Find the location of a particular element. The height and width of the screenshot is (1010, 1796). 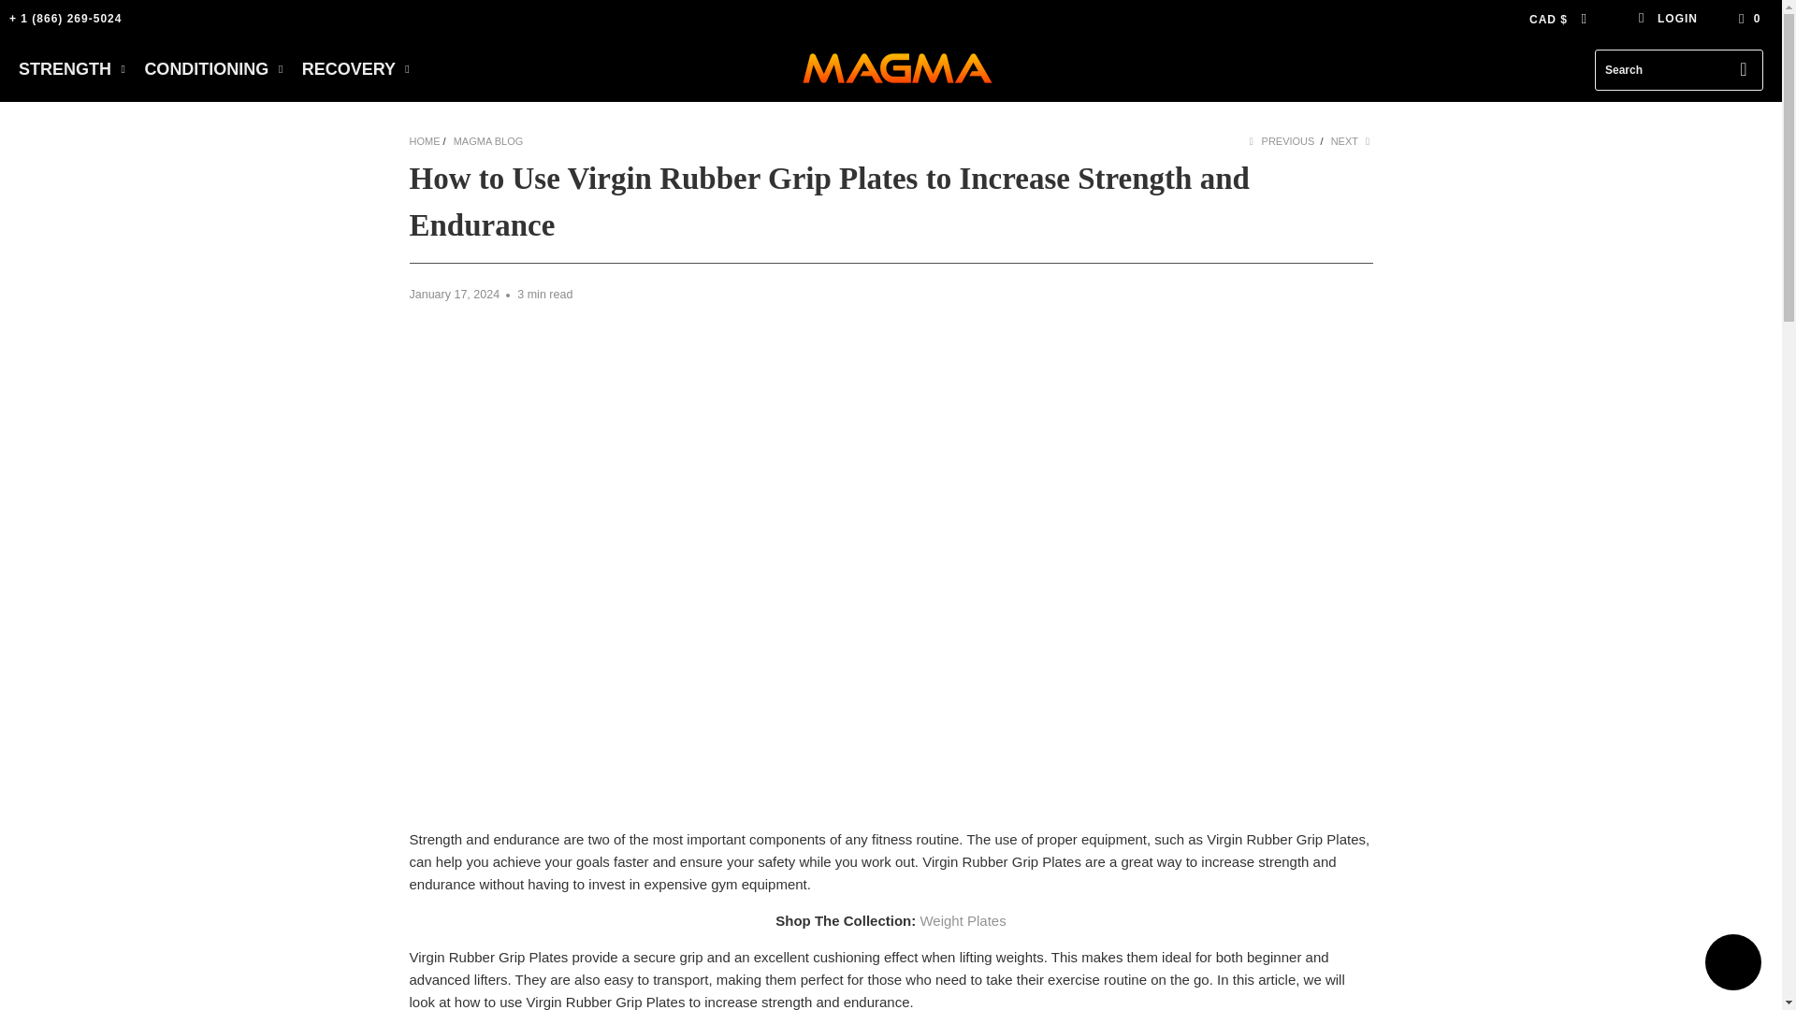

MAGMA Fitness is located at coordinates (425, 140).